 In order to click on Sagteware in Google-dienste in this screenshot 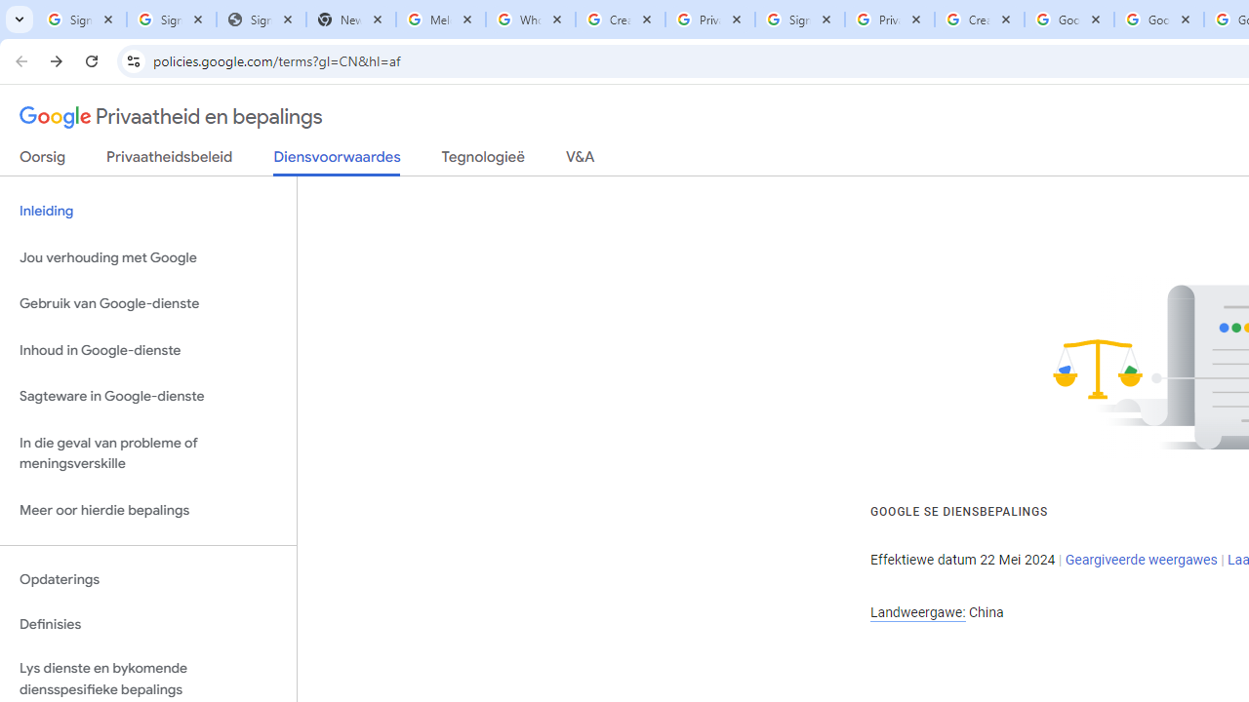, I will do `click(148, 397)`.